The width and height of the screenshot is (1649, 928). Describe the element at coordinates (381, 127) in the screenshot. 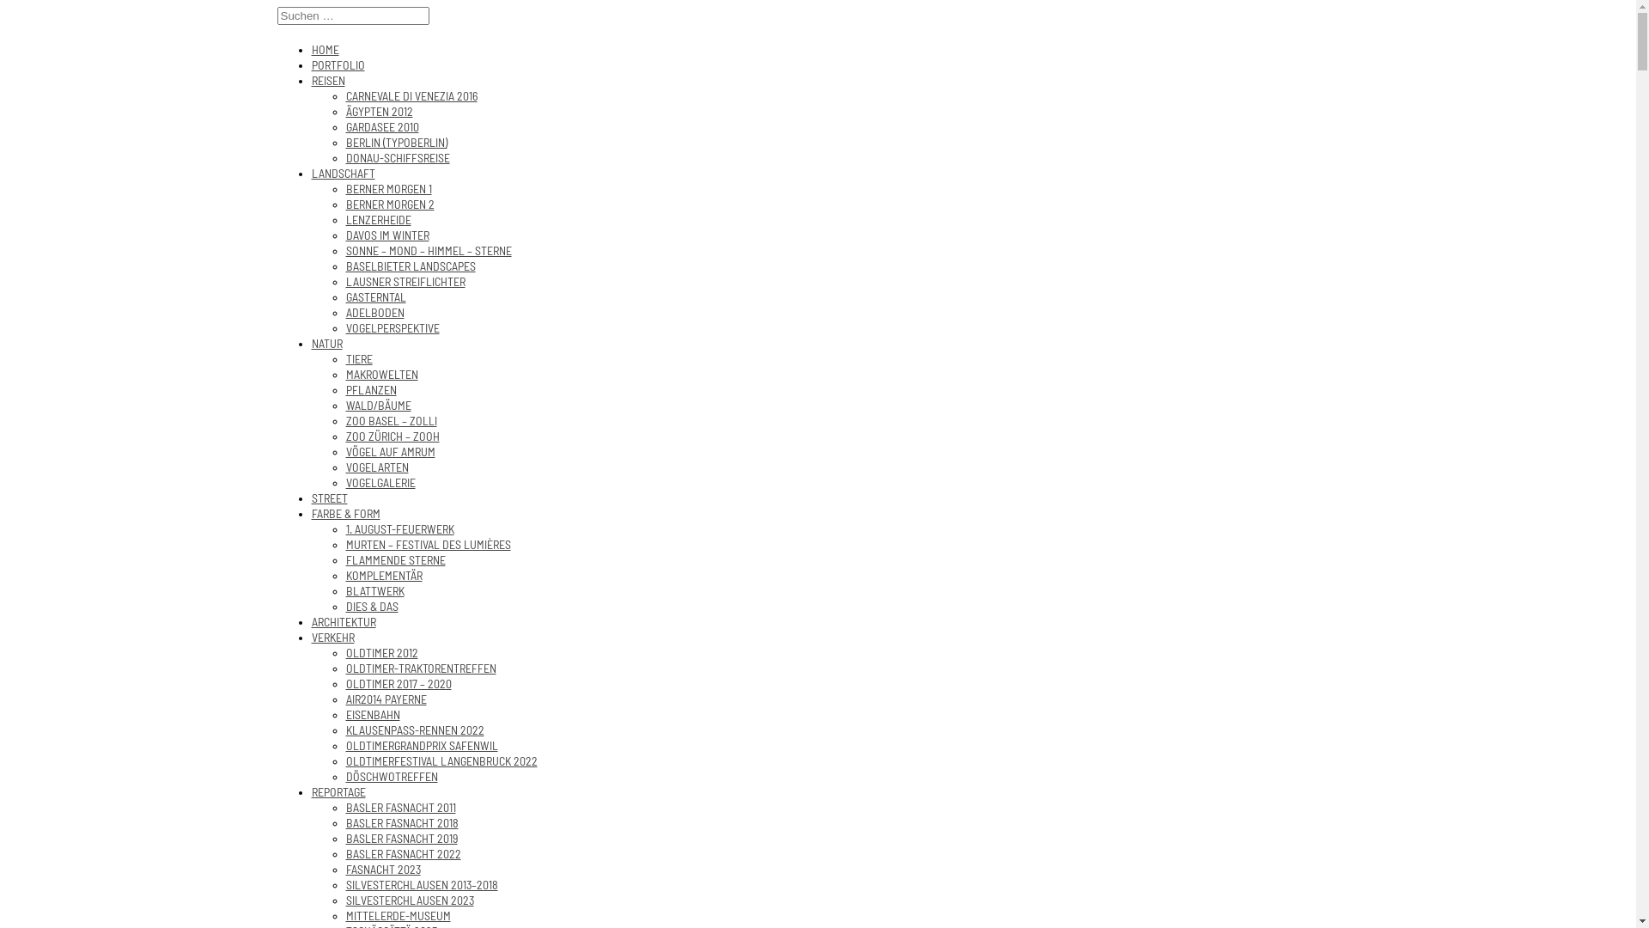

I see `GARDASEE 2010` at that location.